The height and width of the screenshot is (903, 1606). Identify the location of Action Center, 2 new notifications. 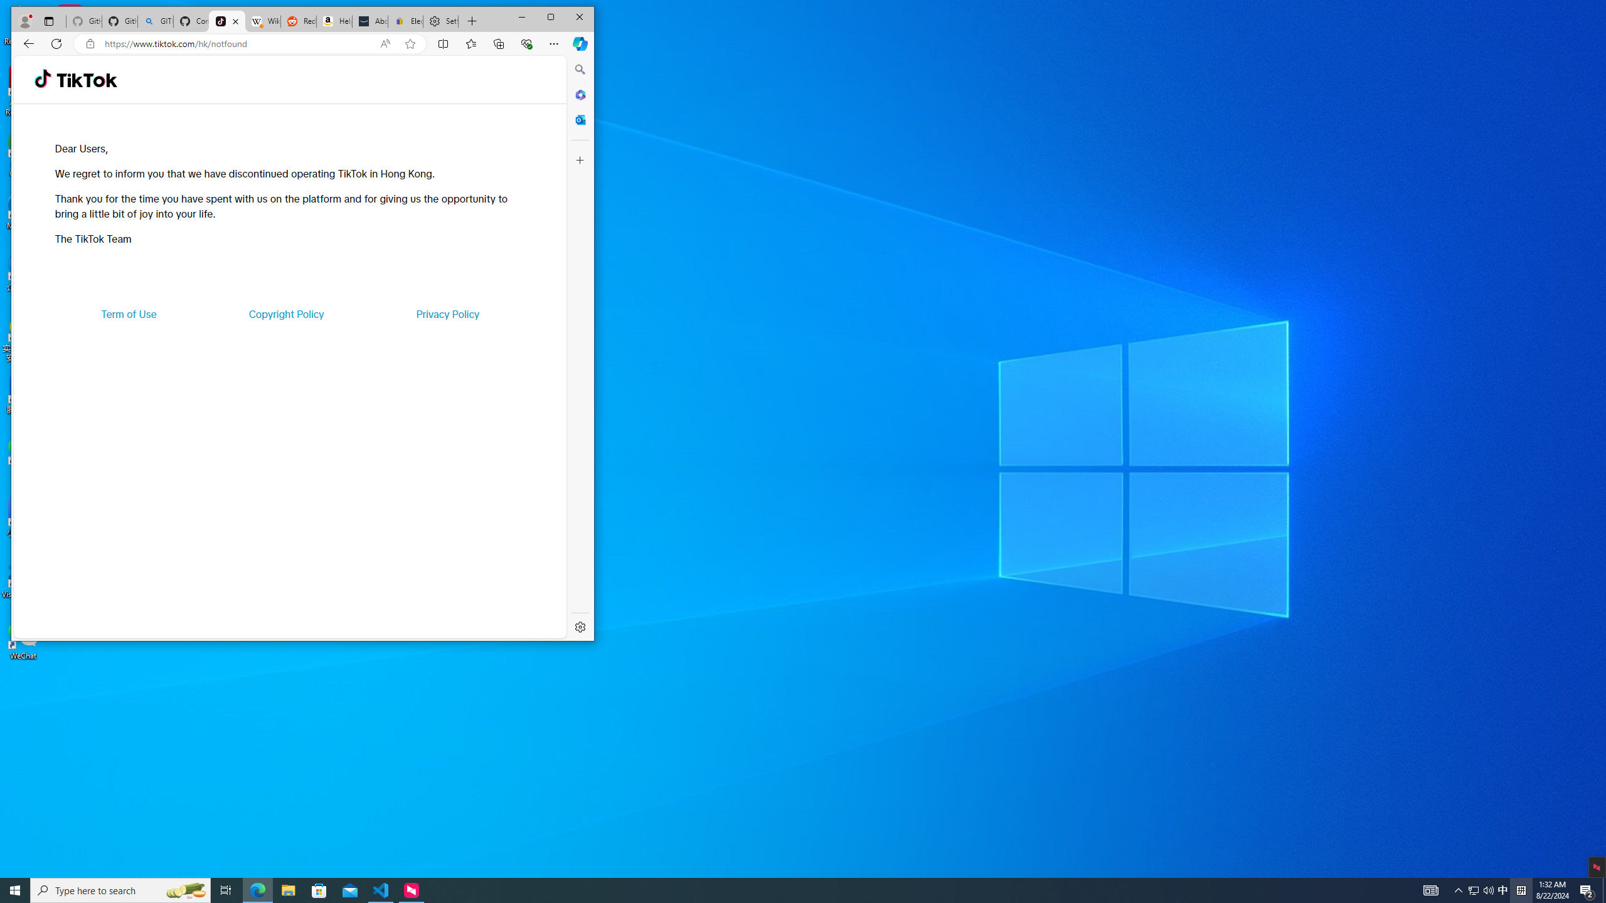
(1587, 890).